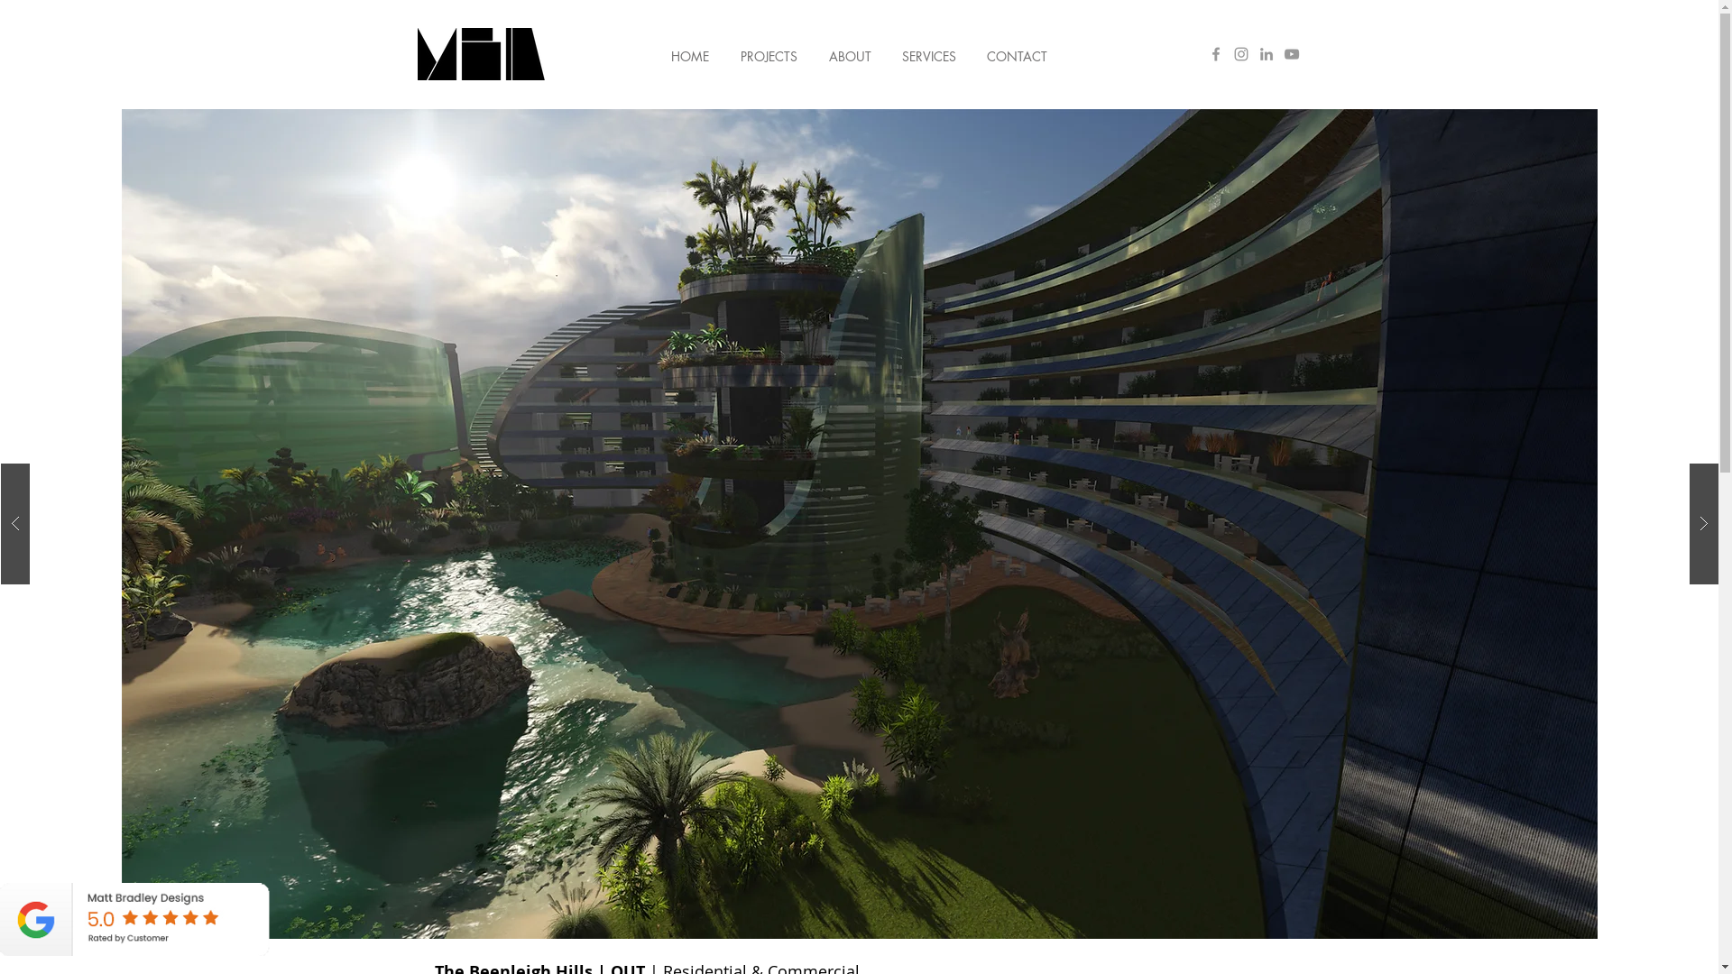 The width and height of the screenshot is (1732, 974). I want to click on ABOUT, so click(850, 49).